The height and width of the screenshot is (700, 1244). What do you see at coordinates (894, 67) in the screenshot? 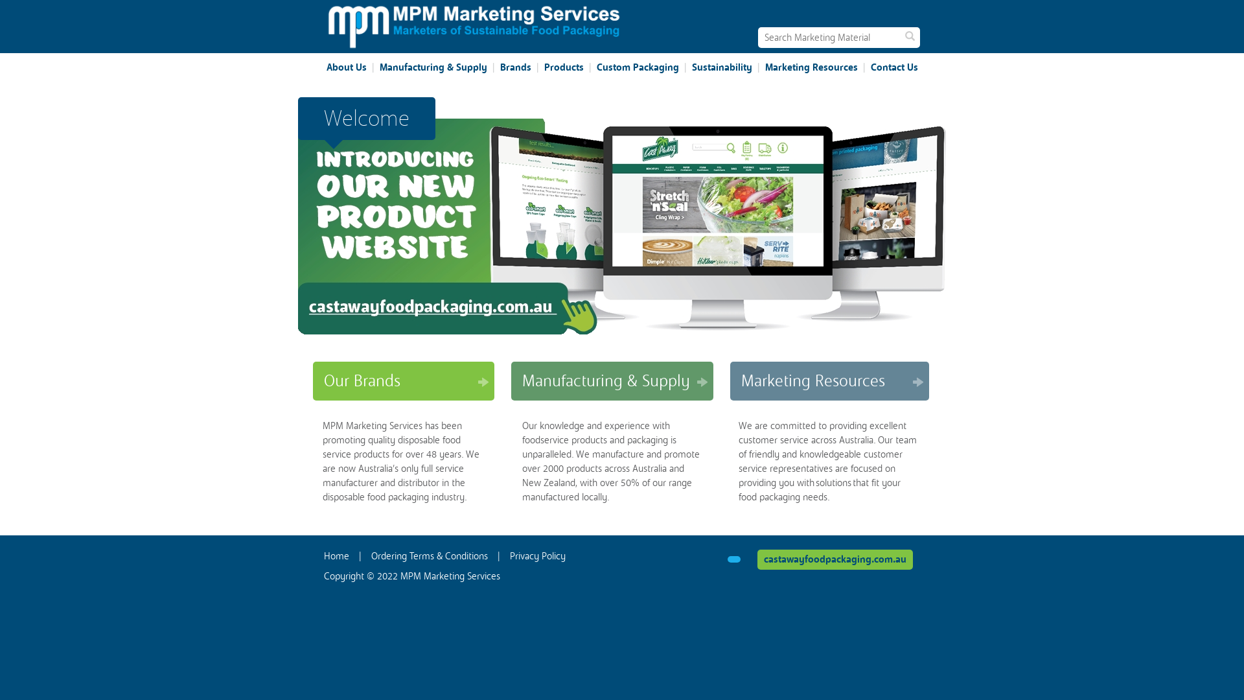
I see `Contact Us` at bounding box center [894, 67].